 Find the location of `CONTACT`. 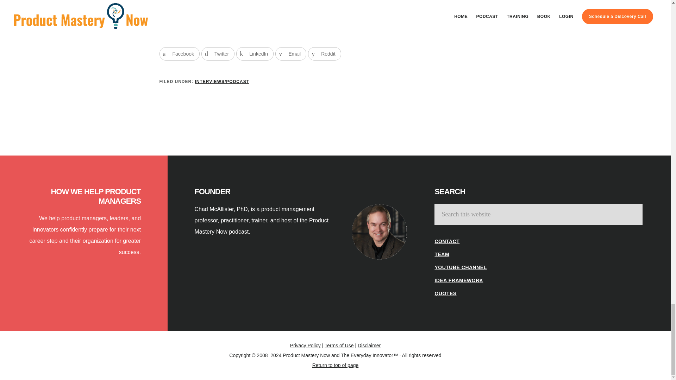

CONTACT is located at coordinates (447, 241).